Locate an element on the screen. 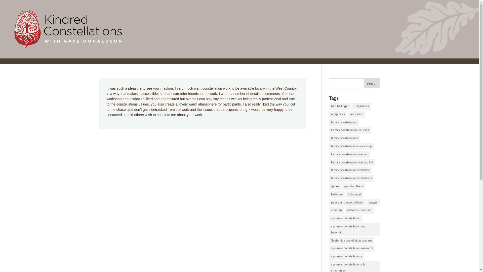 The width and height of the screenshot is (483, 272). family constellations is located at coordinates (344, 138).